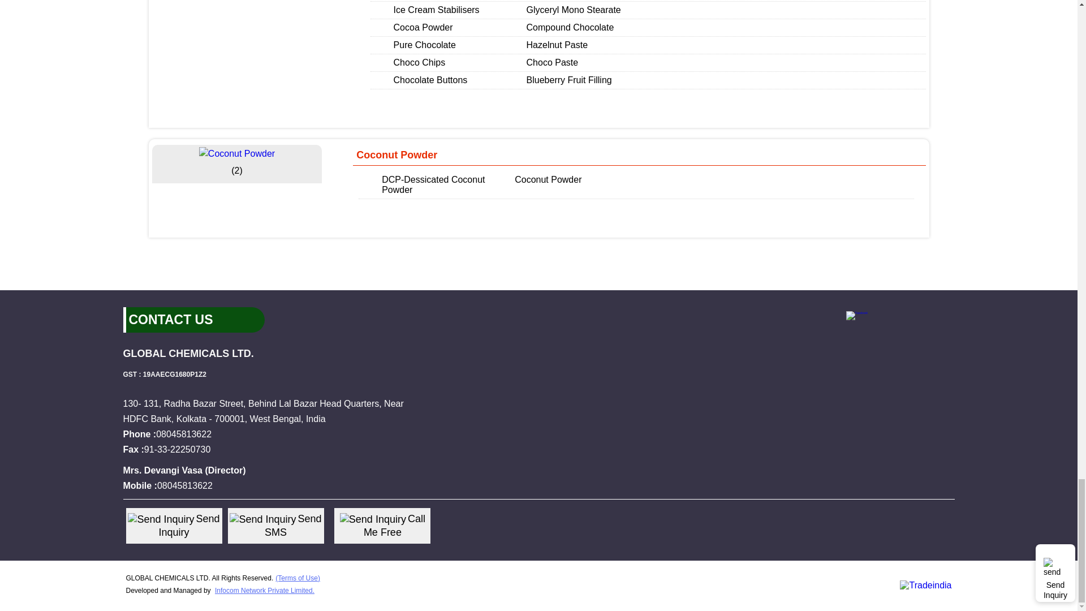 The width and height of the screenshot is (1086, 611). I want to click on Send Inquiry, so click(161, 519).